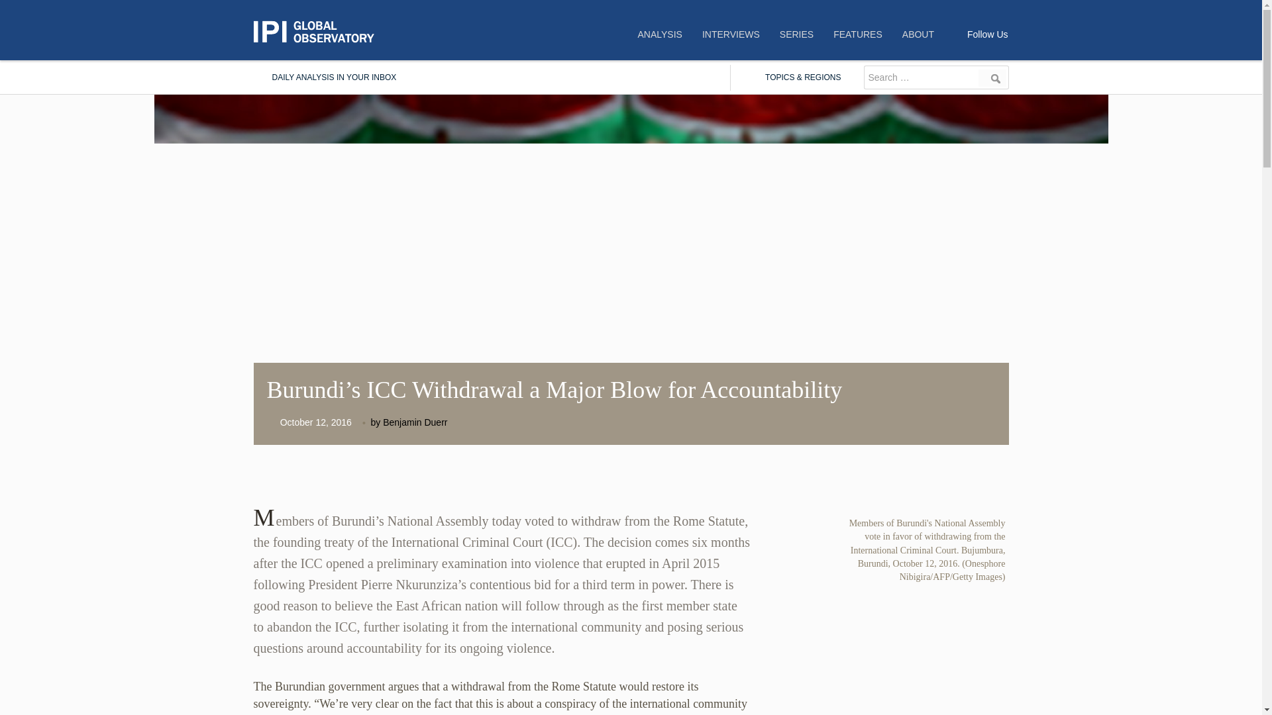  What do you see at coordinates (659, 34) in the screenshot?
I see `ANALYSIS` at bounding box center [659, 34].